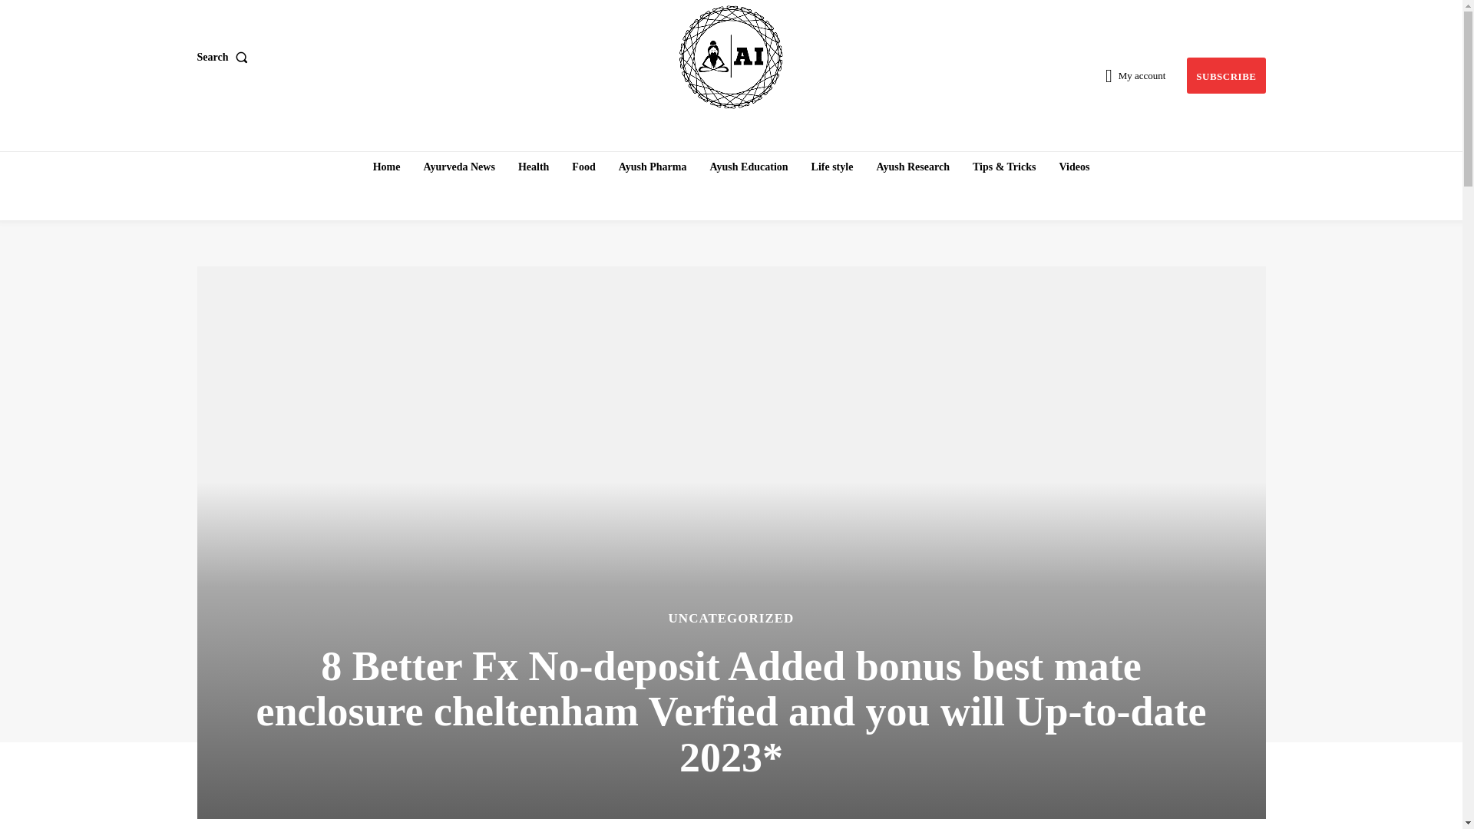 This screenshot has height=829, width=1474. Describe the element at coordinates (1225, 75) in the screenshot. I see `Subscribe` at that location.